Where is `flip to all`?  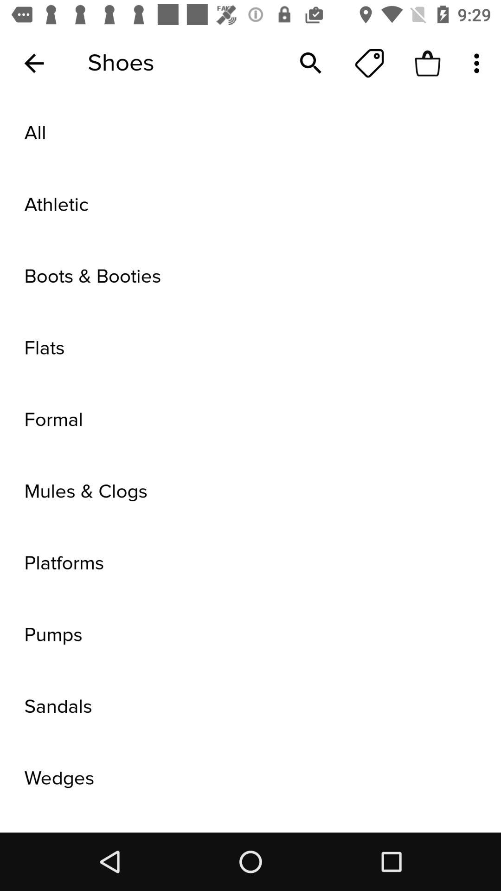 flip to all is located at coordinates (250, 133).